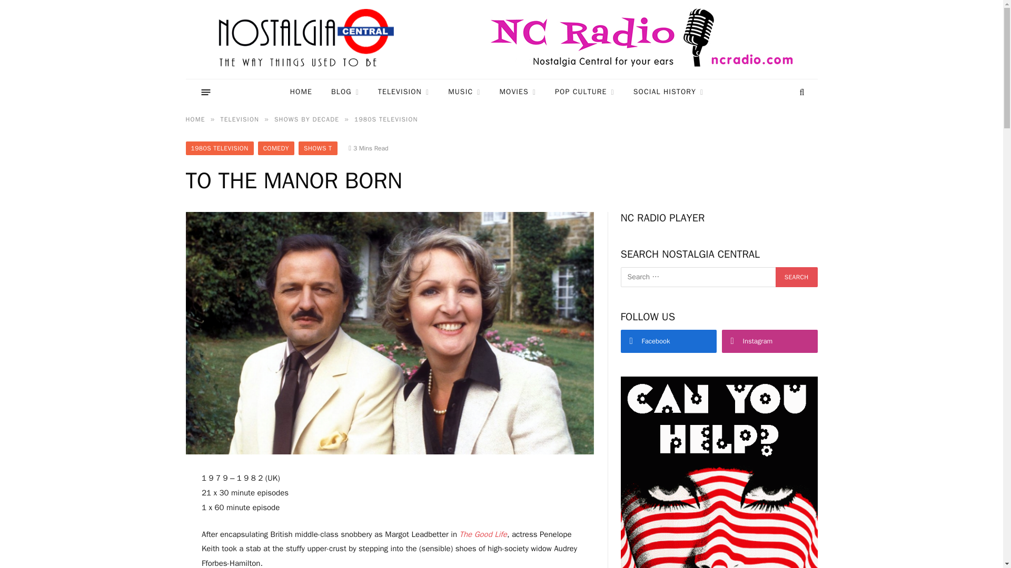 The width and height of the screenshot is (1011, 568). Describe the element at coordinates (403, 92) in the screenshot. I see `TELEVISION` at that location.